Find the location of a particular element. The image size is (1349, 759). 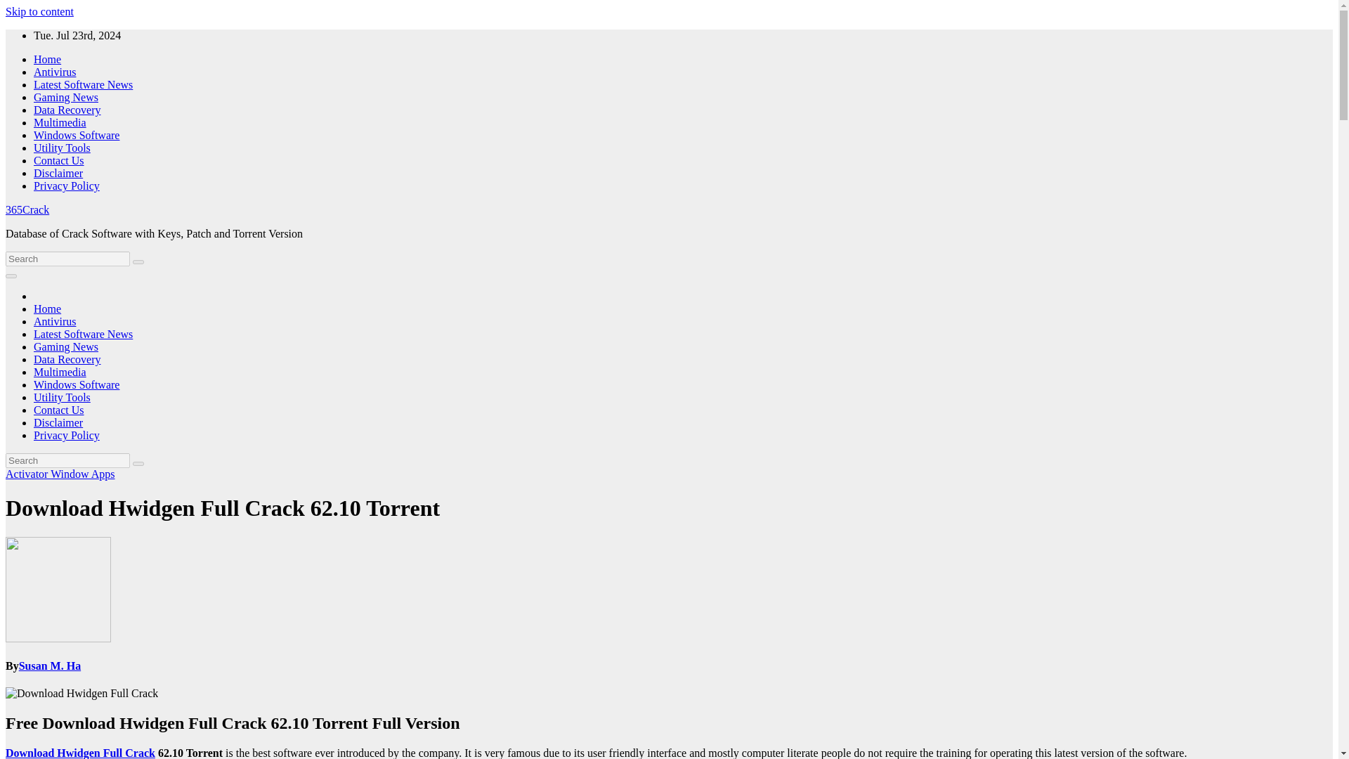

Disclaimer is located at coordinates (58, 422).